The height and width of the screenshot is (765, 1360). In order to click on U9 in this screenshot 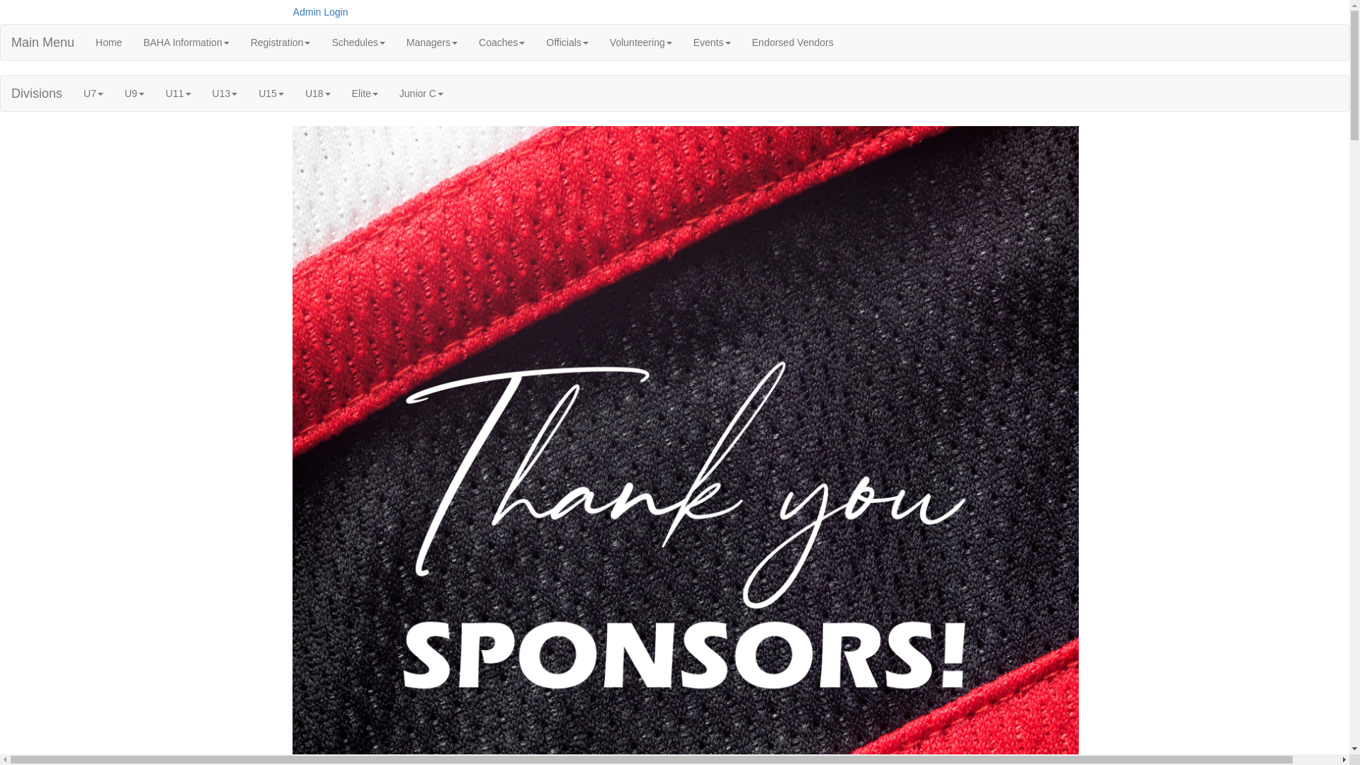, I will do `click(135, 93)`.